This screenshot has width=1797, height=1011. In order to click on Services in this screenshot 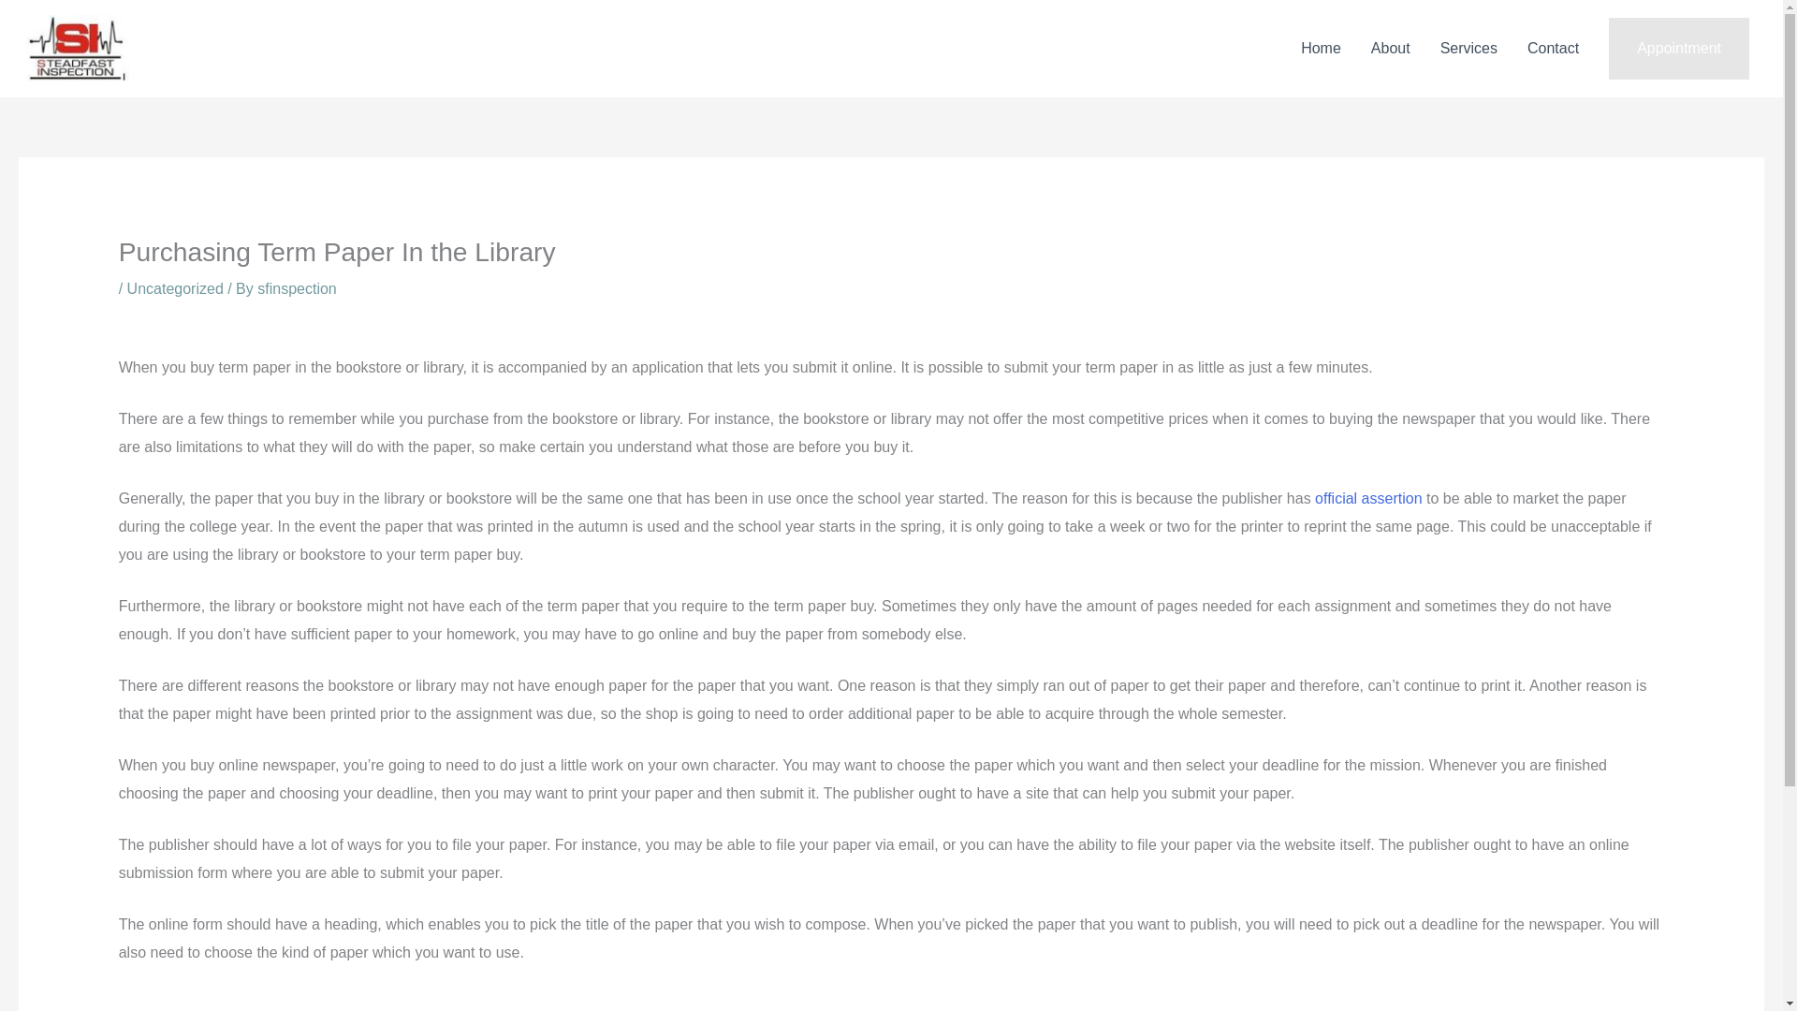, I will do `click(1468, 49)`.